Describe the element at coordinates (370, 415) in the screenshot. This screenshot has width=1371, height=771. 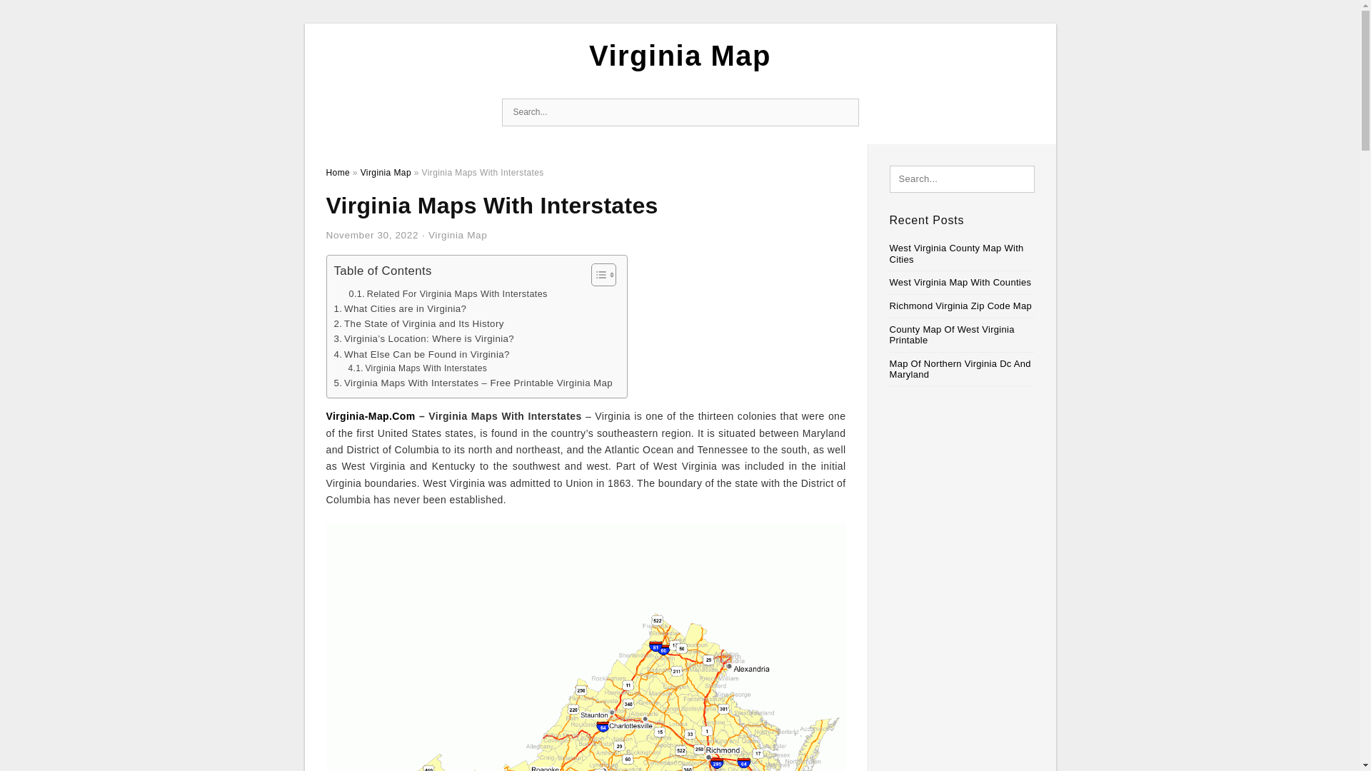
I see `Virginia-Map.Com` at that location.